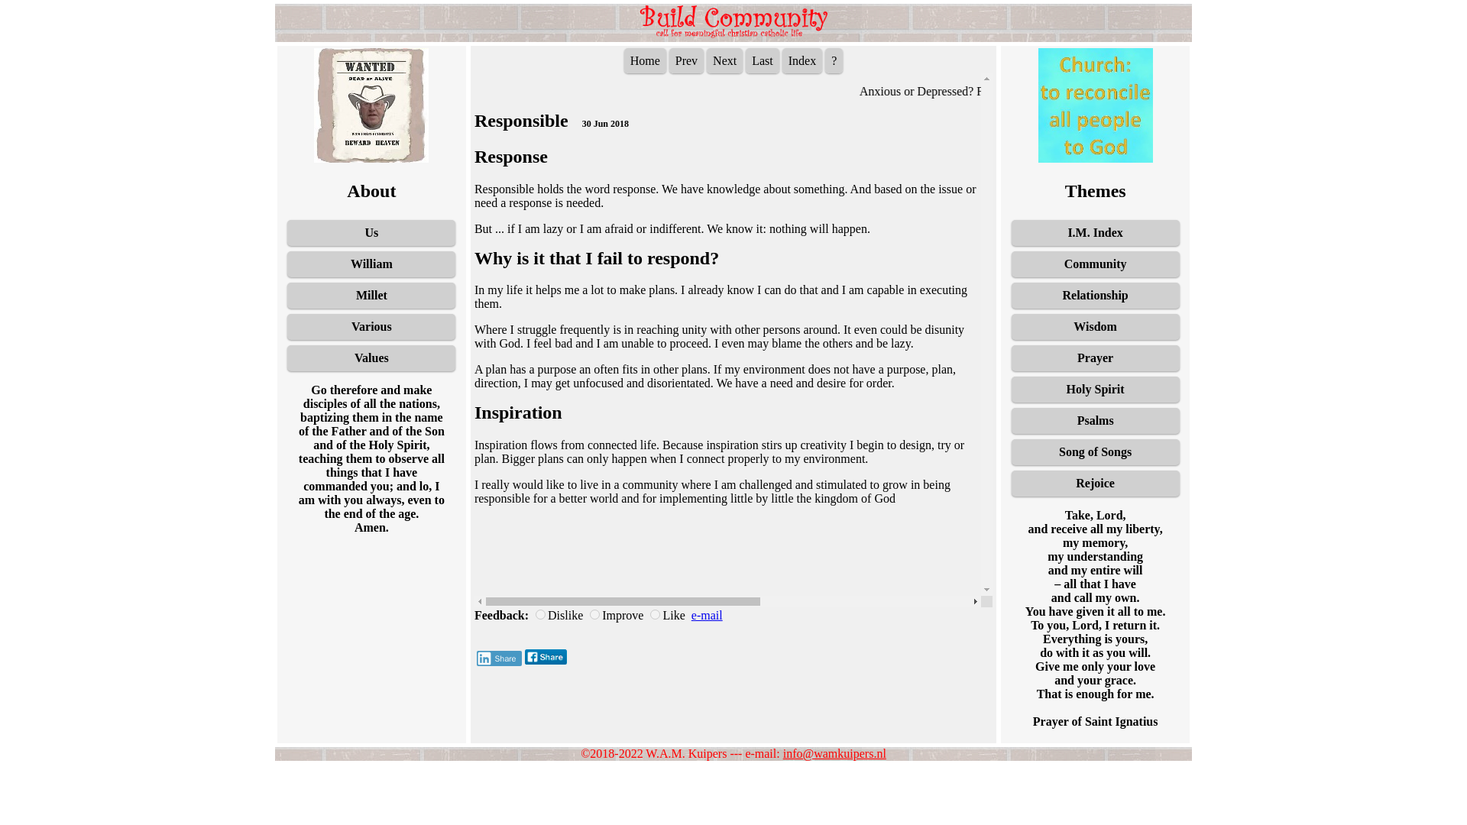  What do you see at coordinates (655, 614) in the screenshot?
I see `like` at bounding box center [655, 614].